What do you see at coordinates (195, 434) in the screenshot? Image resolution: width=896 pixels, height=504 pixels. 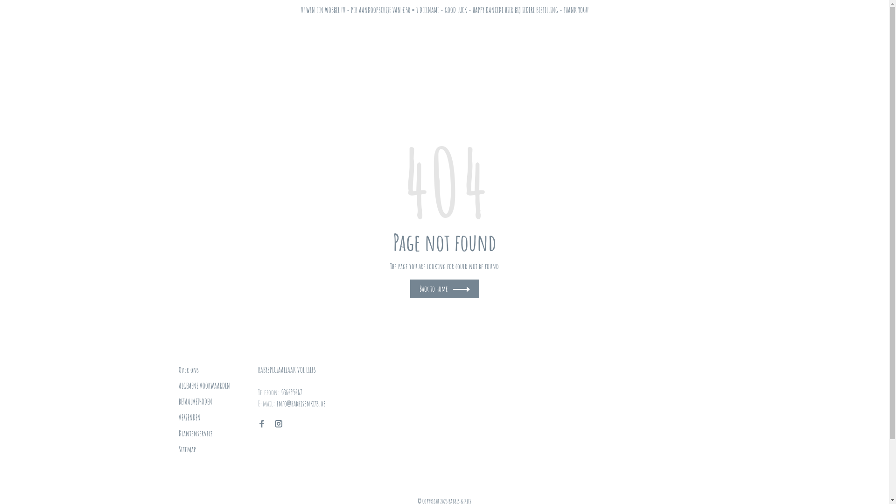 I see `Klantenservice` at bounding box center [195, 434].